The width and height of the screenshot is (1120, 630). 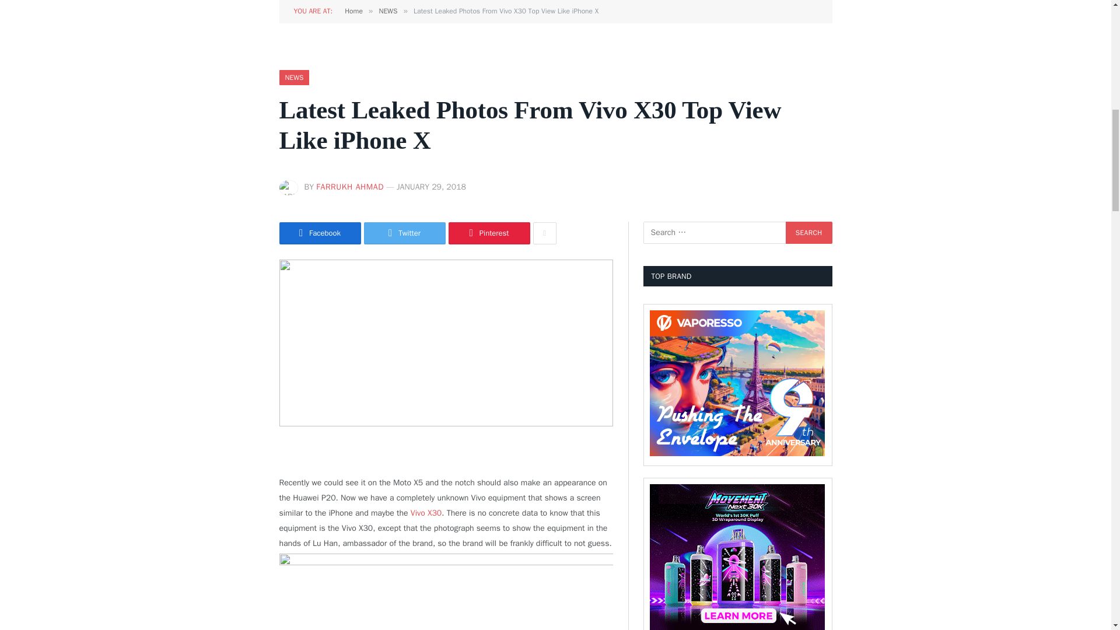 What do you see at coordinates (545, 233) in the screenshot?
I see `Show More Social Sharing` at bounding box center [545, 233].